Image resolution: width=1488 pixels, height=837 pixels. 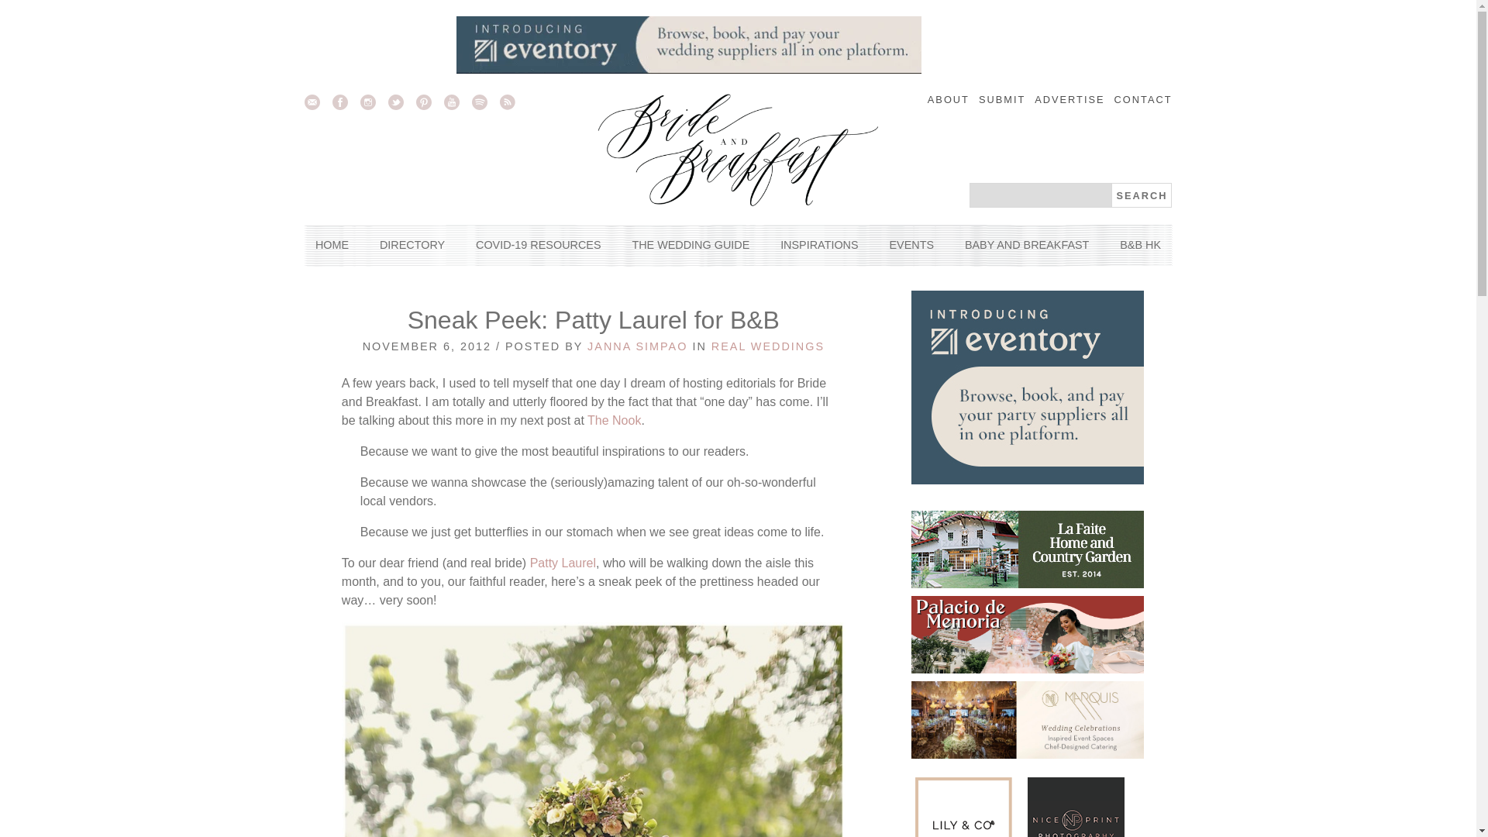 What do you see at coordinates (637, 346) in the screenshot?
I see `Posts by Janna Simpao` at bounding box center [637, 346].